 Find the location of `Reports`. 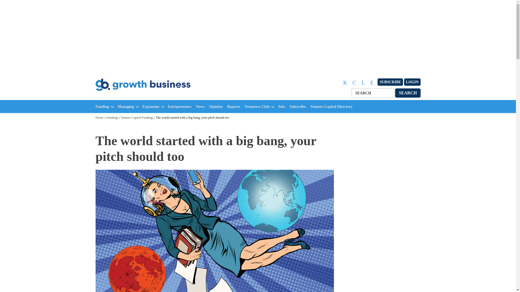

Reports is located at coordinates (235, 107).